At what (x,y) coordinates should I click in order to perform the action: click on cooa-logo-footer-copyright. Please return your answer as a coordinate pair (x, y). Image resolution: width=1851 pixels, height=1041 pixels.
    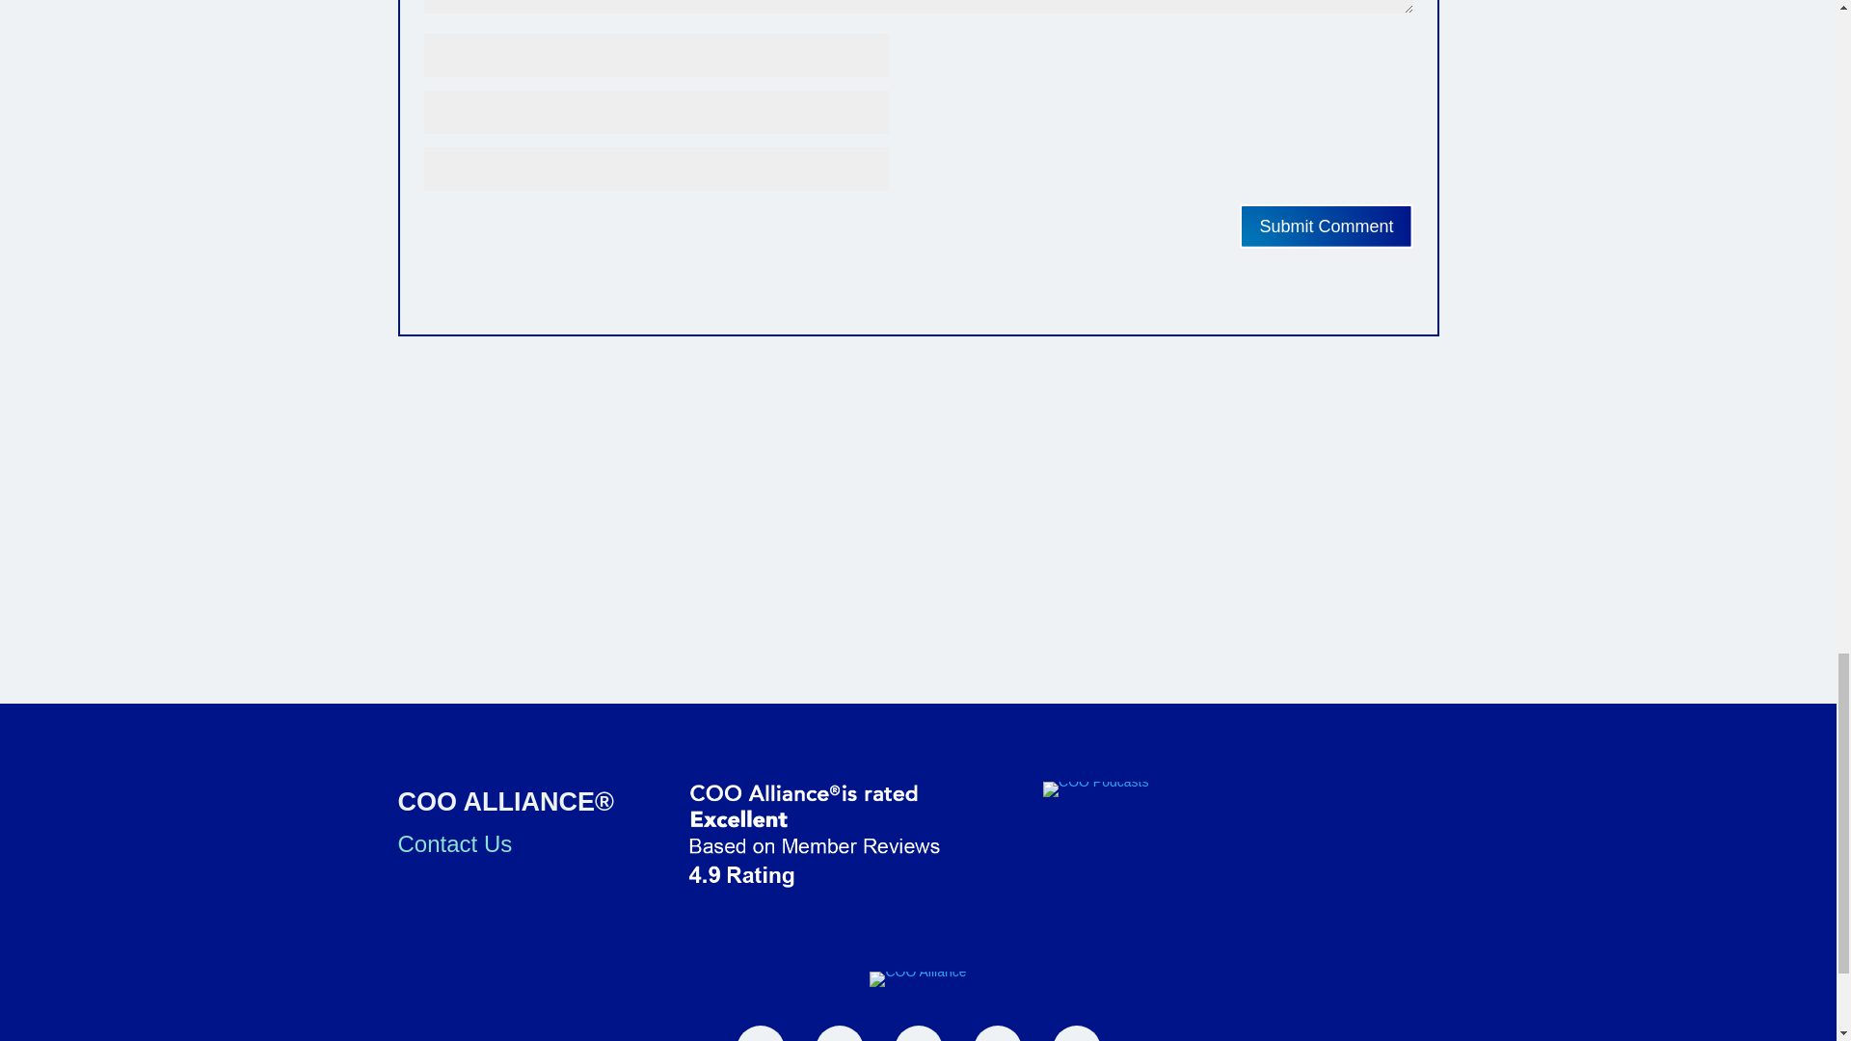
    Looking at the image, I should click on (918, 978).